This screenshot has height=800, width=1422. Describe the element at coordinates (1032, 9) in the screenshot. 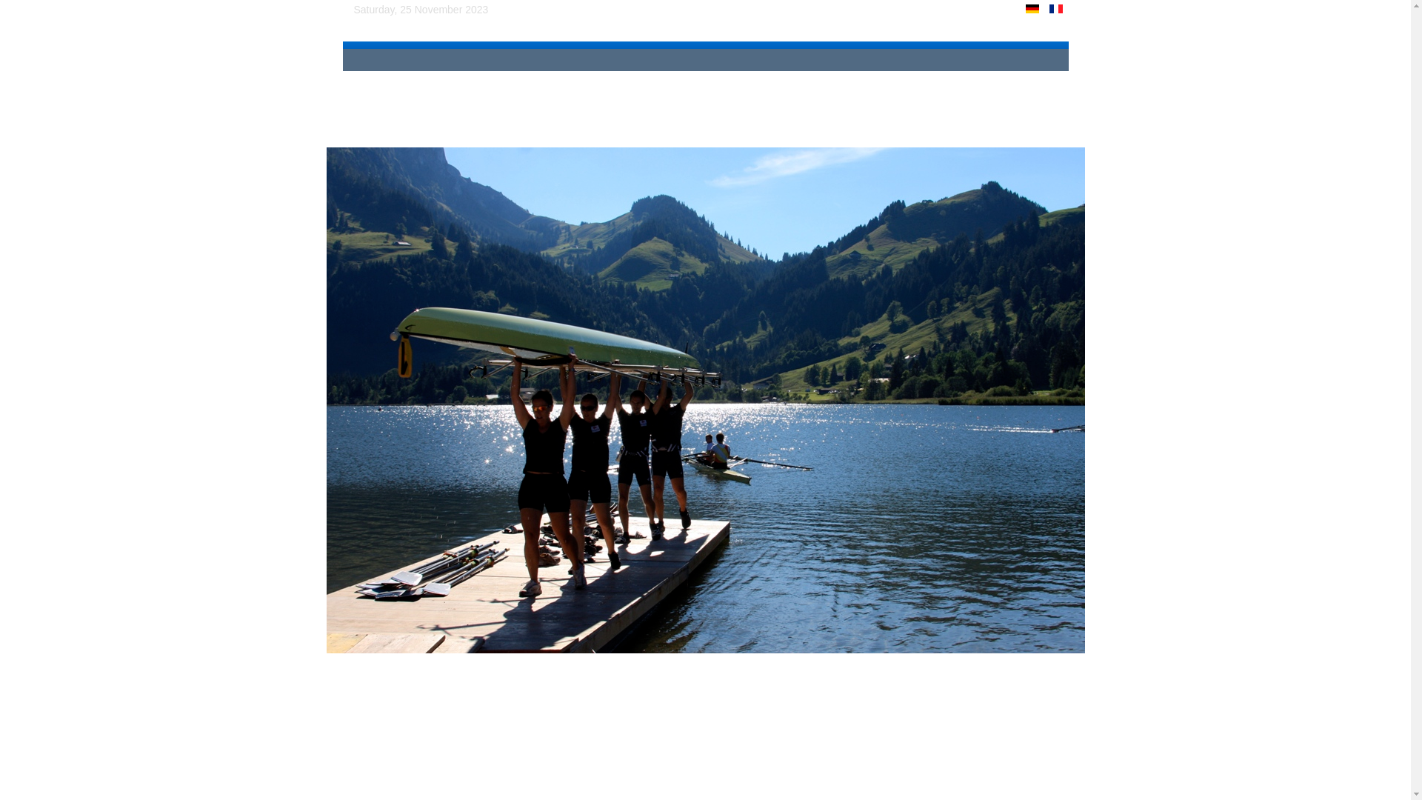

I see `Deutsch` at that location.